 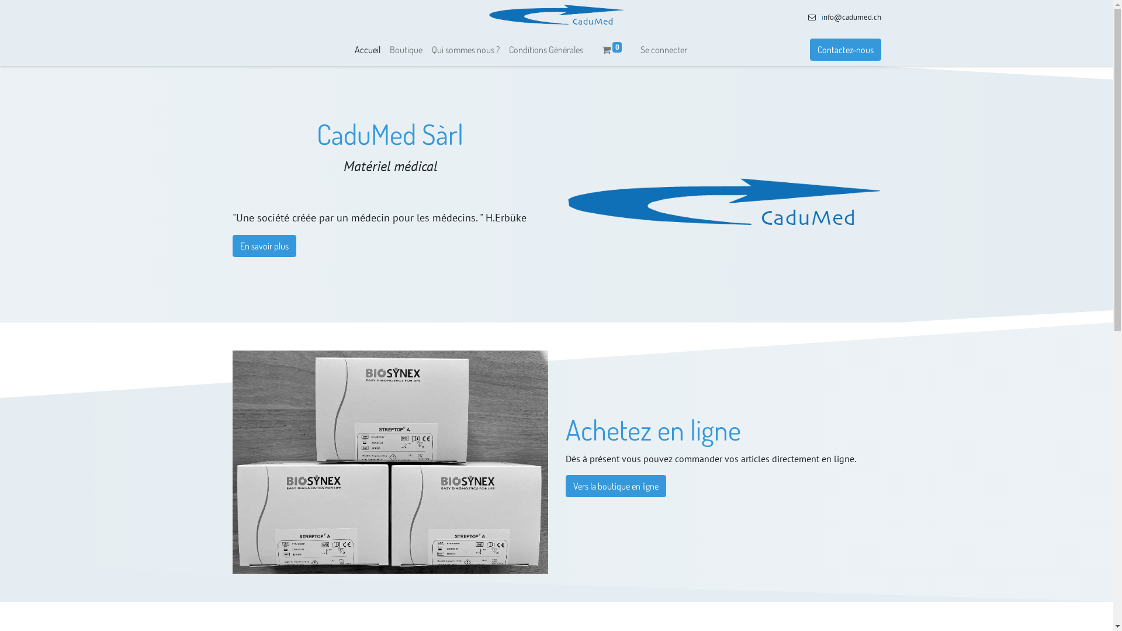 What do you see at coordinates (664, 50) in the screenshot?
I see `Se connecter` at bounding box center [664, 50].